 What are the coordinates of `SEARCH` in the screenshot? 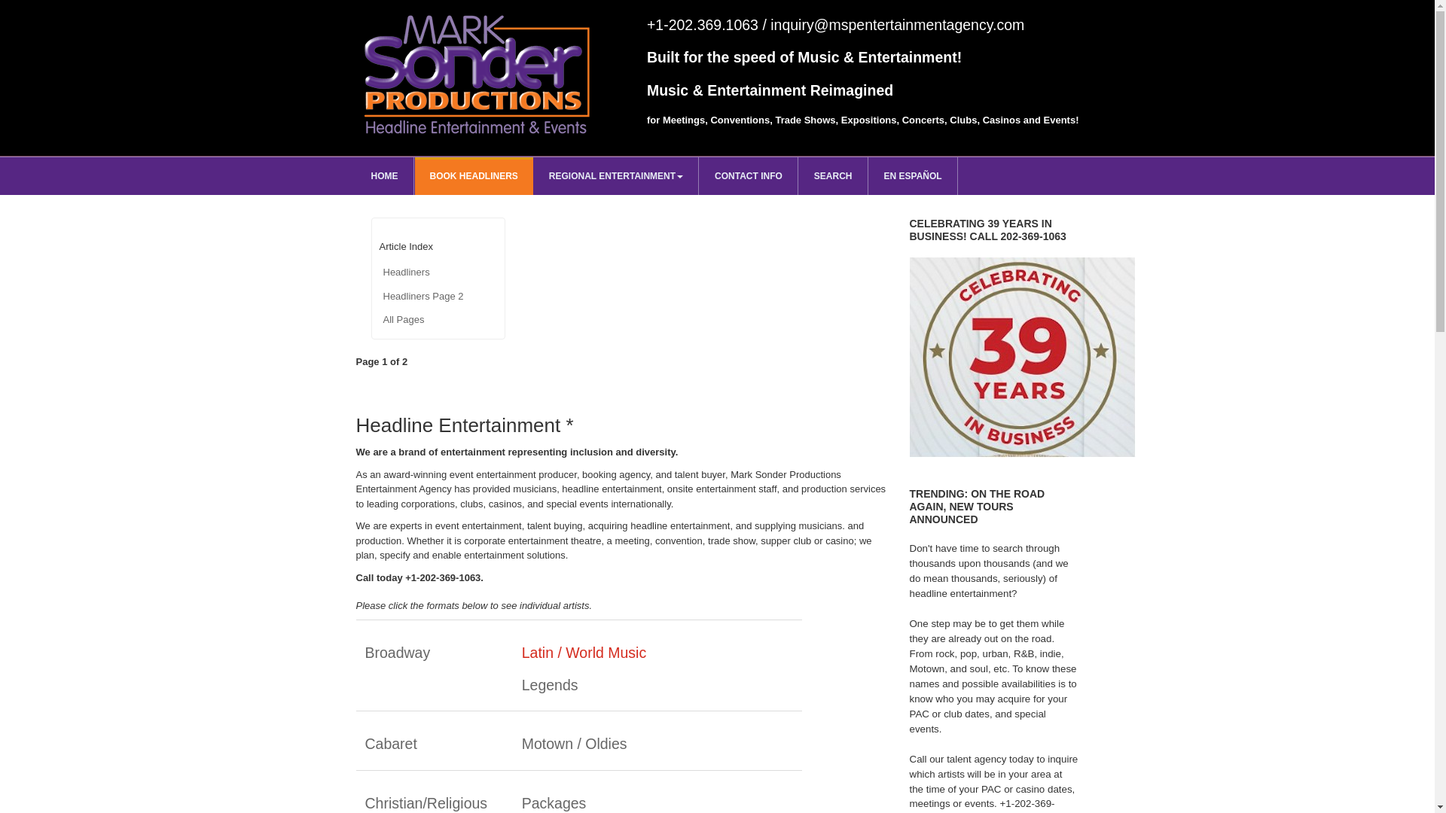 It's located at (834, 176).